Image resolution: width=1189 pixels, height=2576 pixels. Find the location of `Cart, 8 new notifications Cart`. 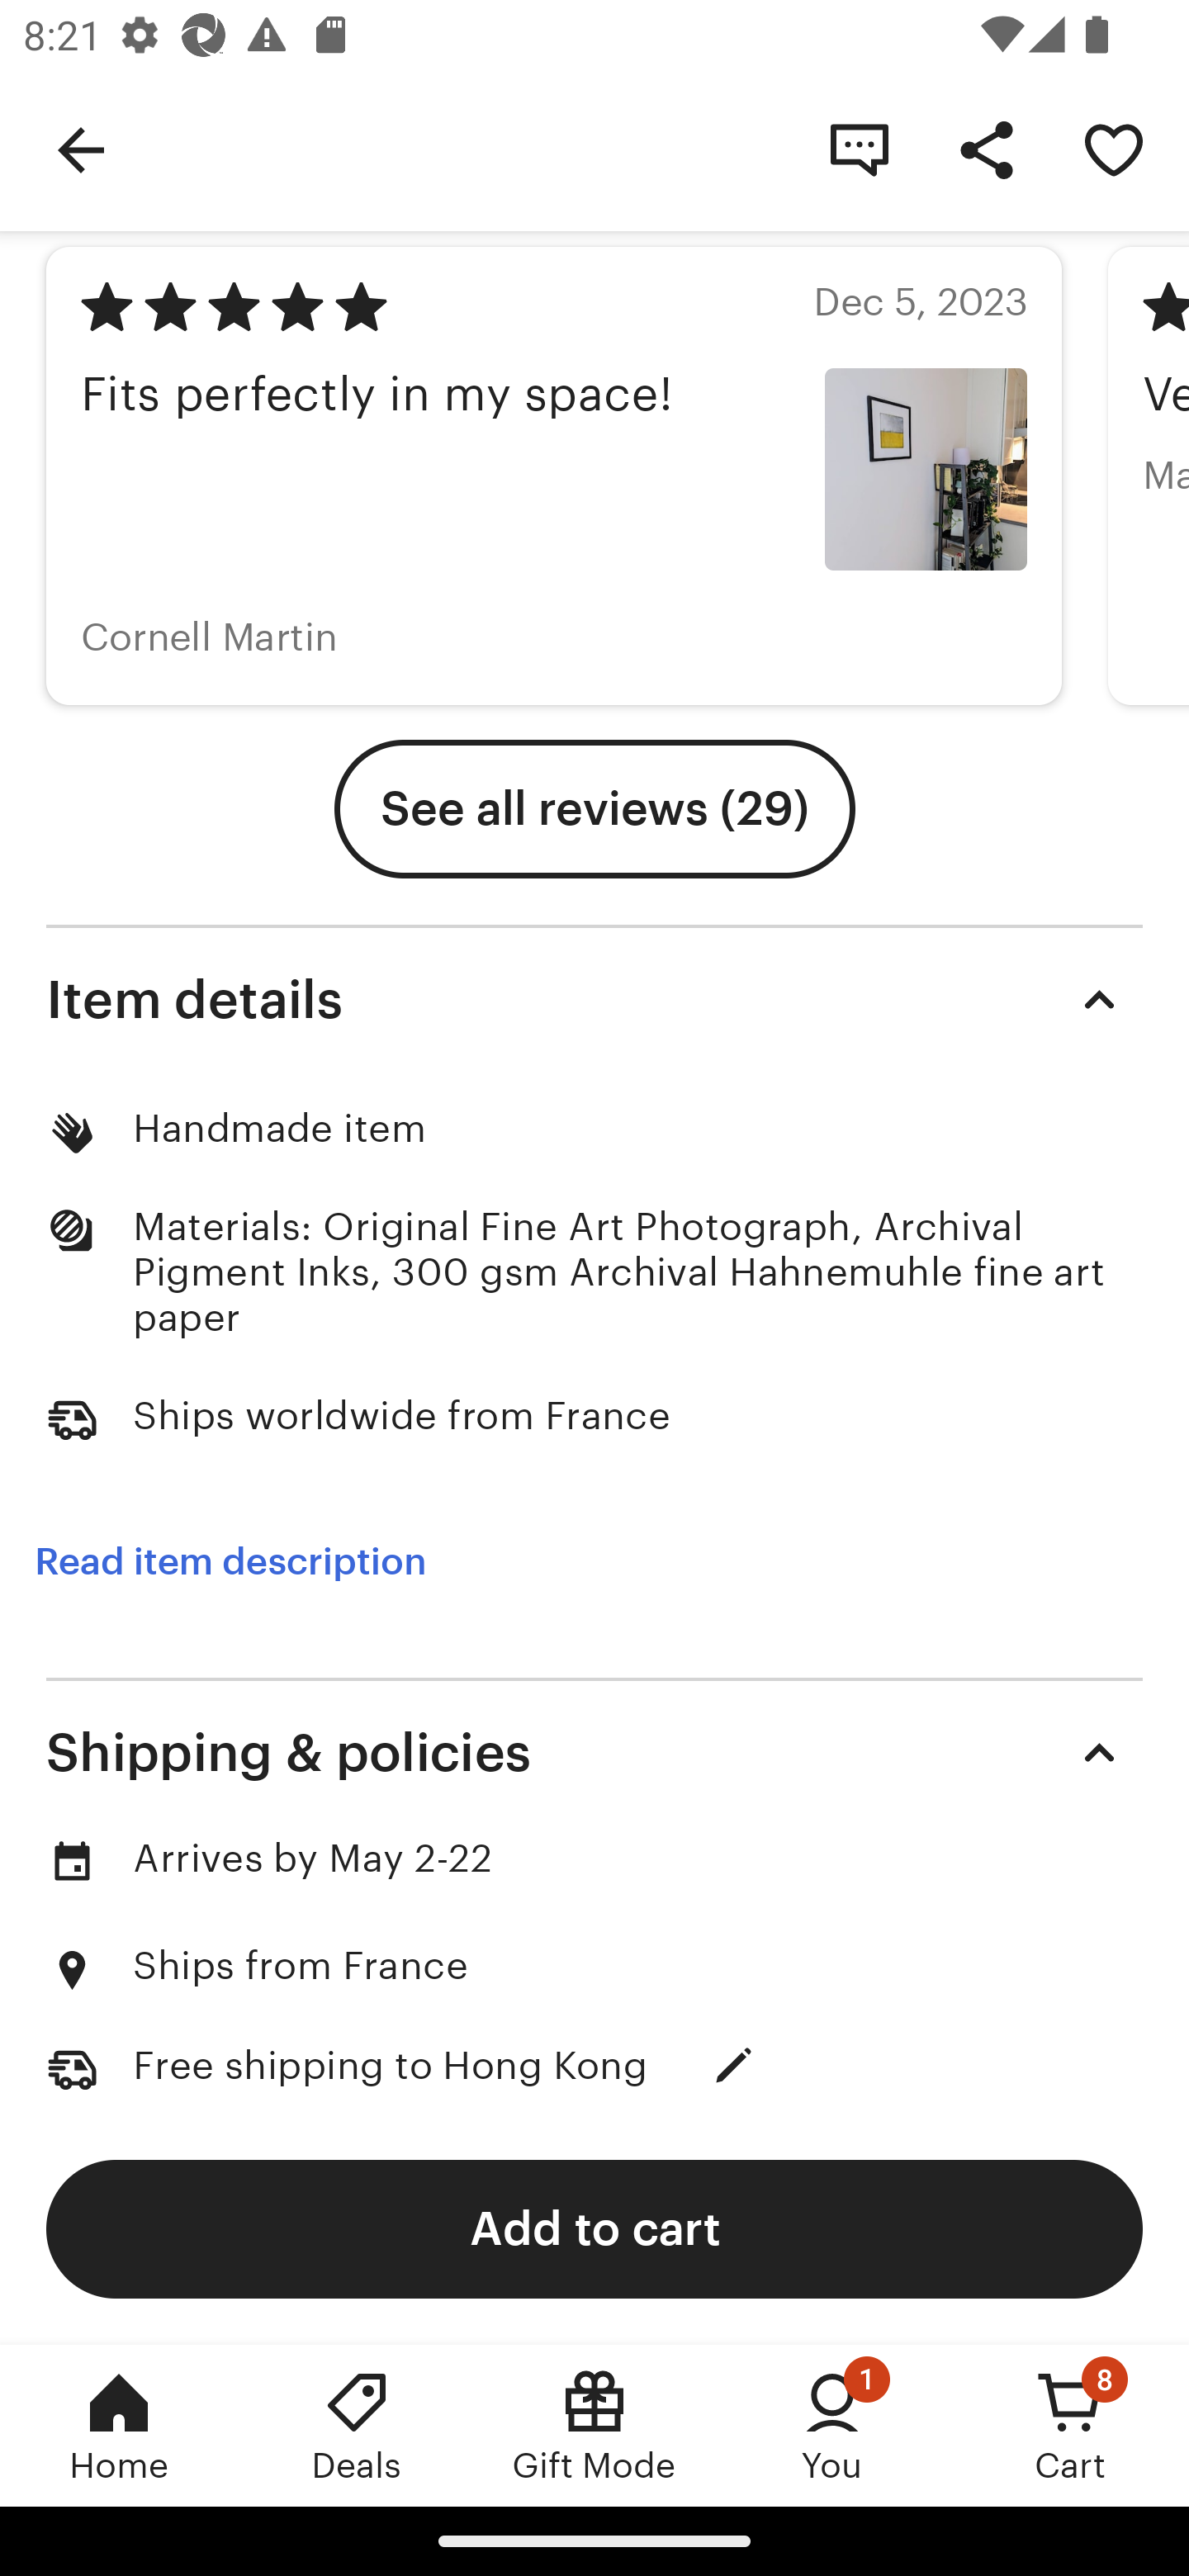

Cart, 8 new notifications Cart is located at coordinates (1070, 2425).